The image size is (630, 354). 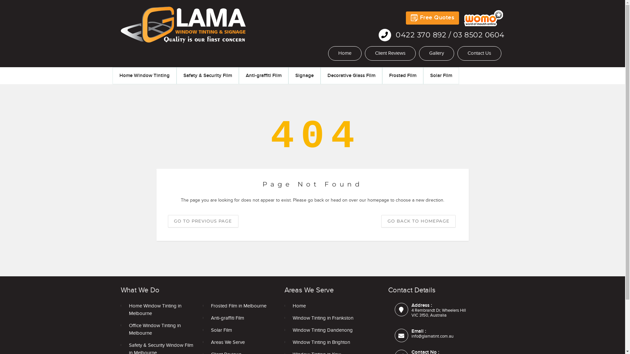 What do you see at coordinates (159, 330) in the screenshot?
I see `Office Window Tinting in Melbourne` at bounding box center [159, 330].